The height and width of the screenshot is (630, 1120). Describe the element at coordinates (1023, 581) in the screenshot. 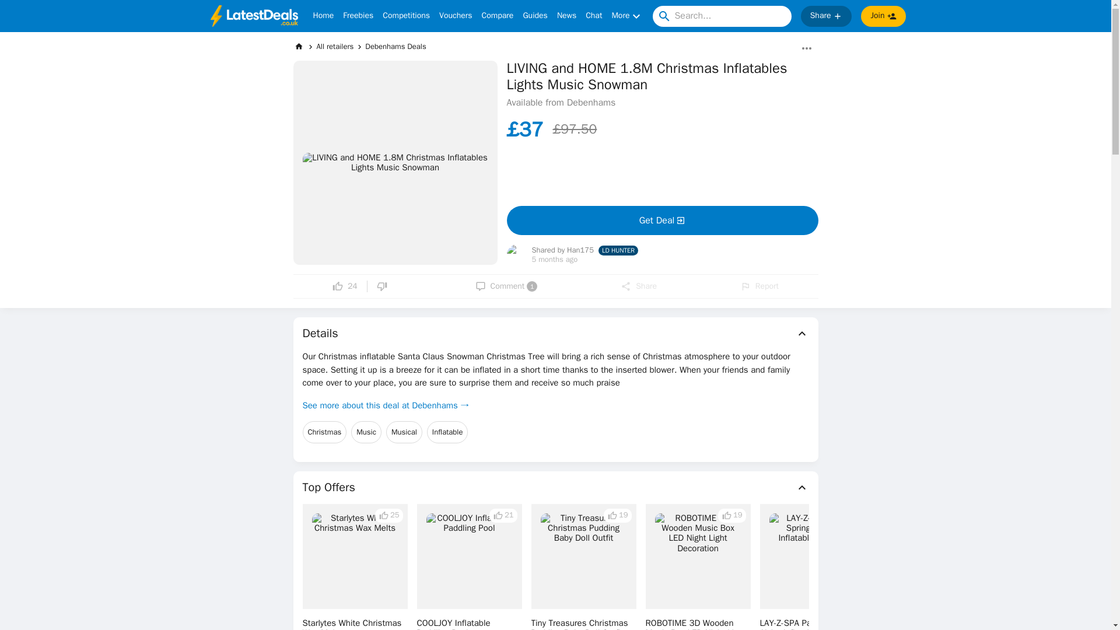

I see `Vouchers` at that location.